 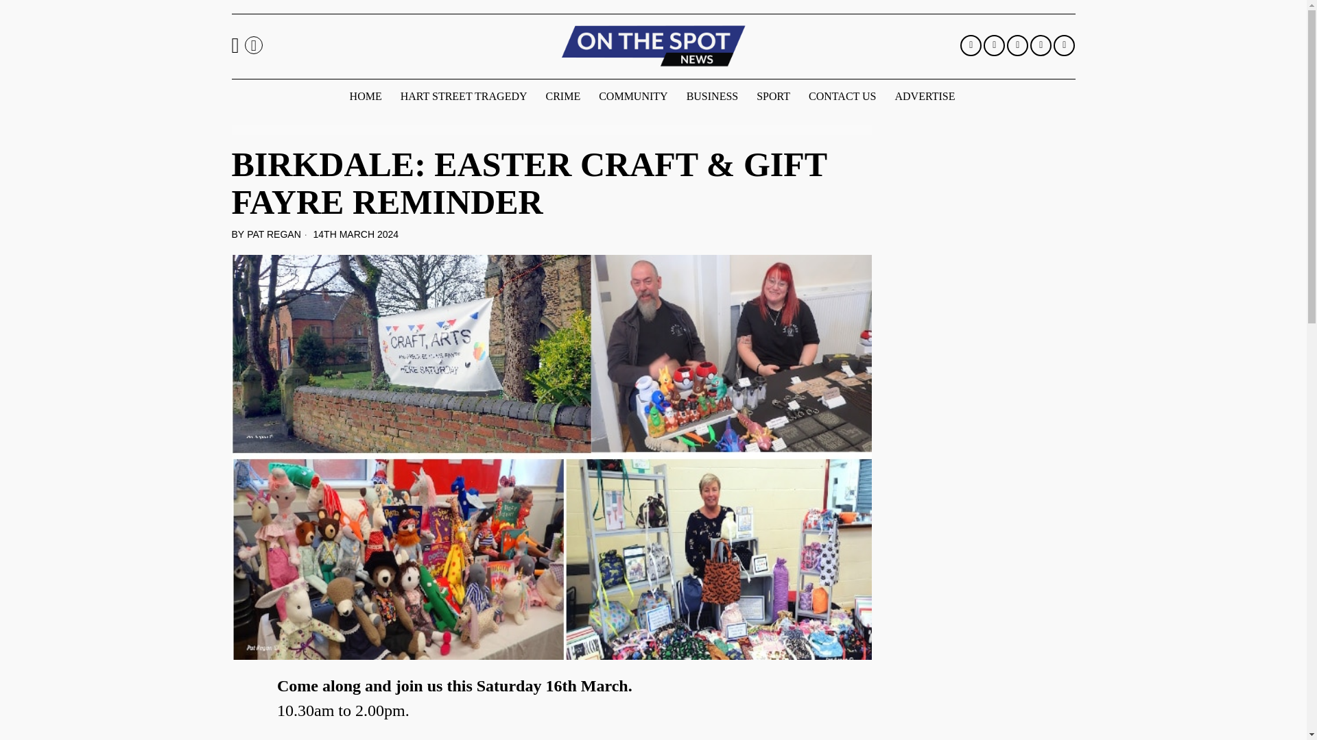 I want to click on CONTACT US, so click(x=844, y=96).